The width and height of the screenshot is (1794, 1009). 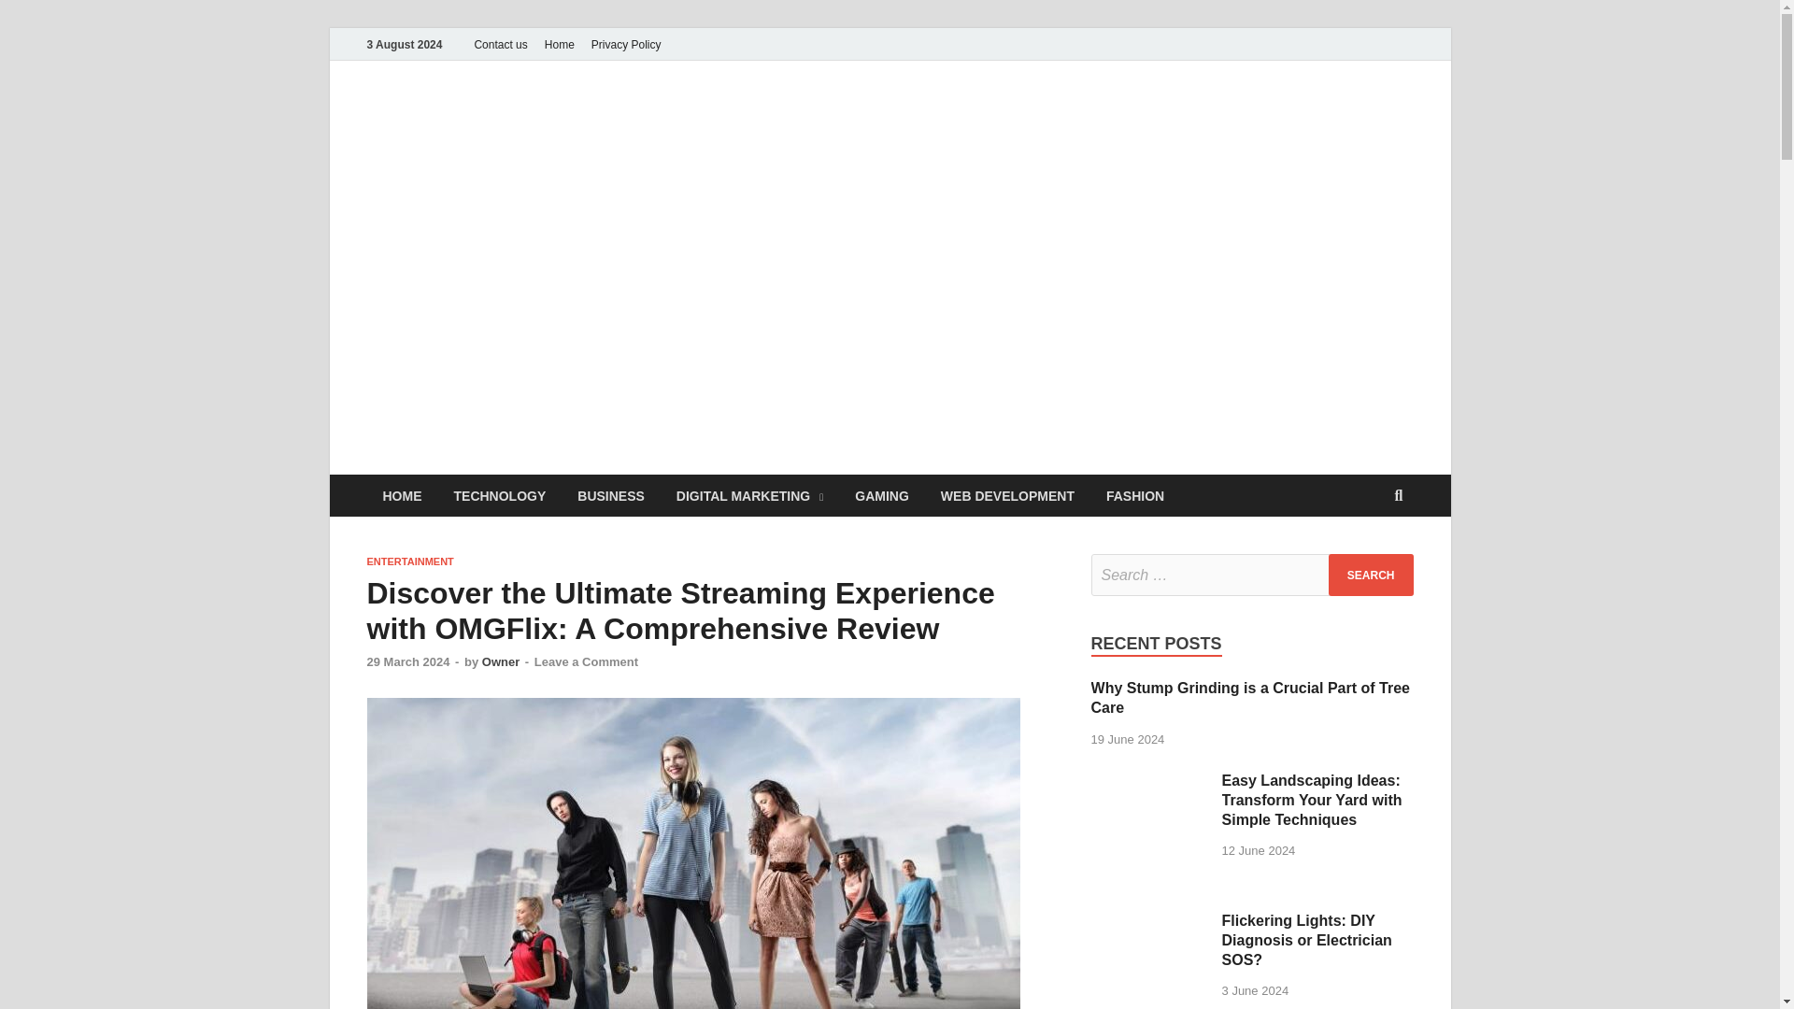 I want to click on DIGITAL MARKETING, so click(x=749, y=495).